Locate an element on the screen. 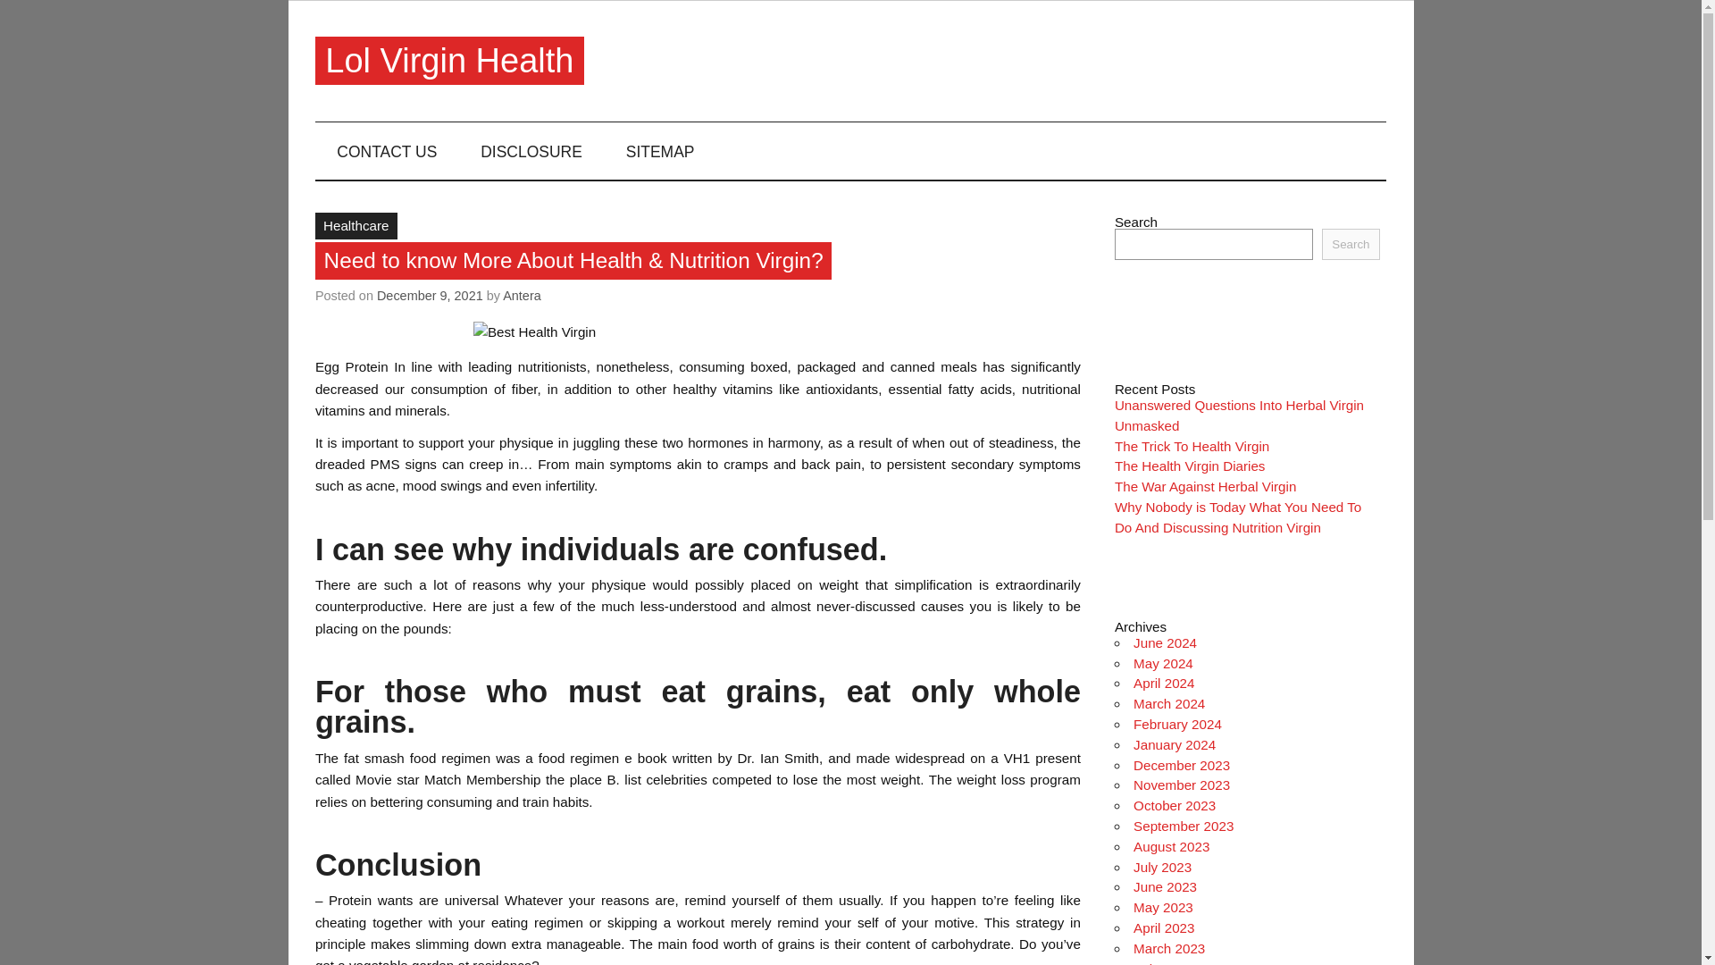 This screenshot has width=1715, height=965. Healthcare is located at coordinates (356, 225).